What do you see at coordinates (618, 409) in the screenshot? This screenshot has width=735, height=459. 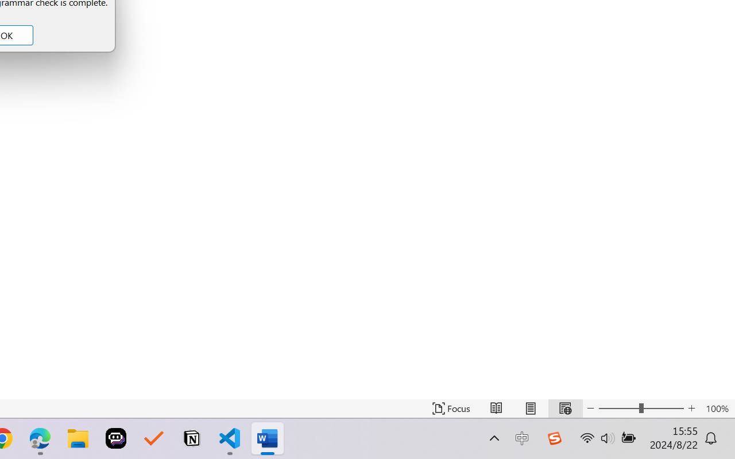 I see `Zoom Out` at bounding box center [618, 409].